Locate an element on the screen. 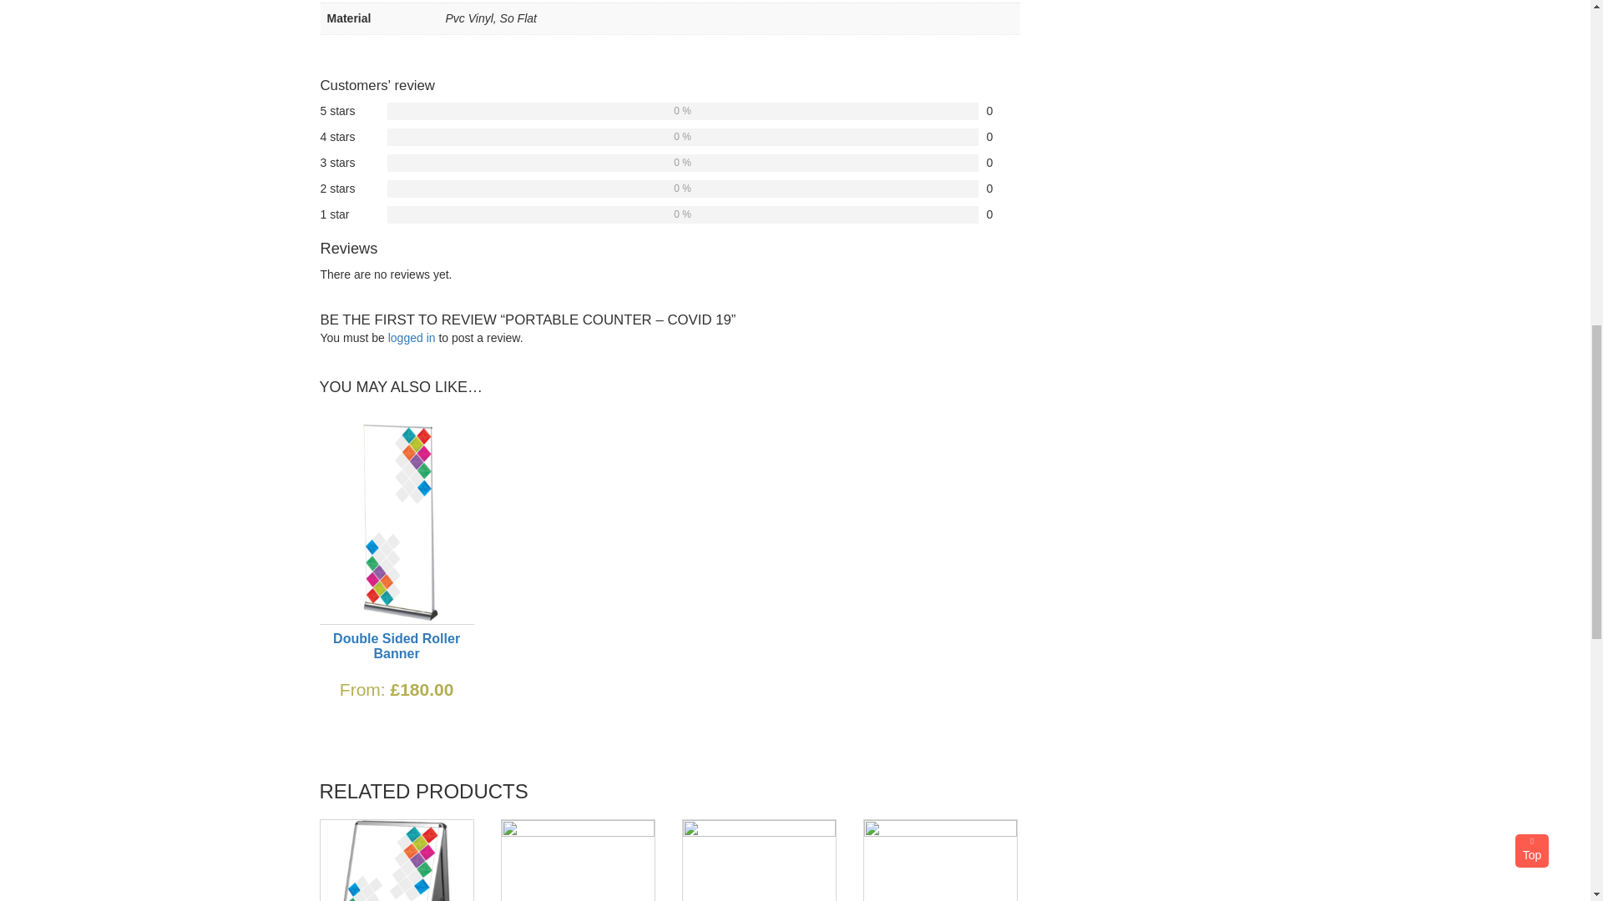 This screenshot has height=901, width=1603. logged in is located at coordinates (412, 337).